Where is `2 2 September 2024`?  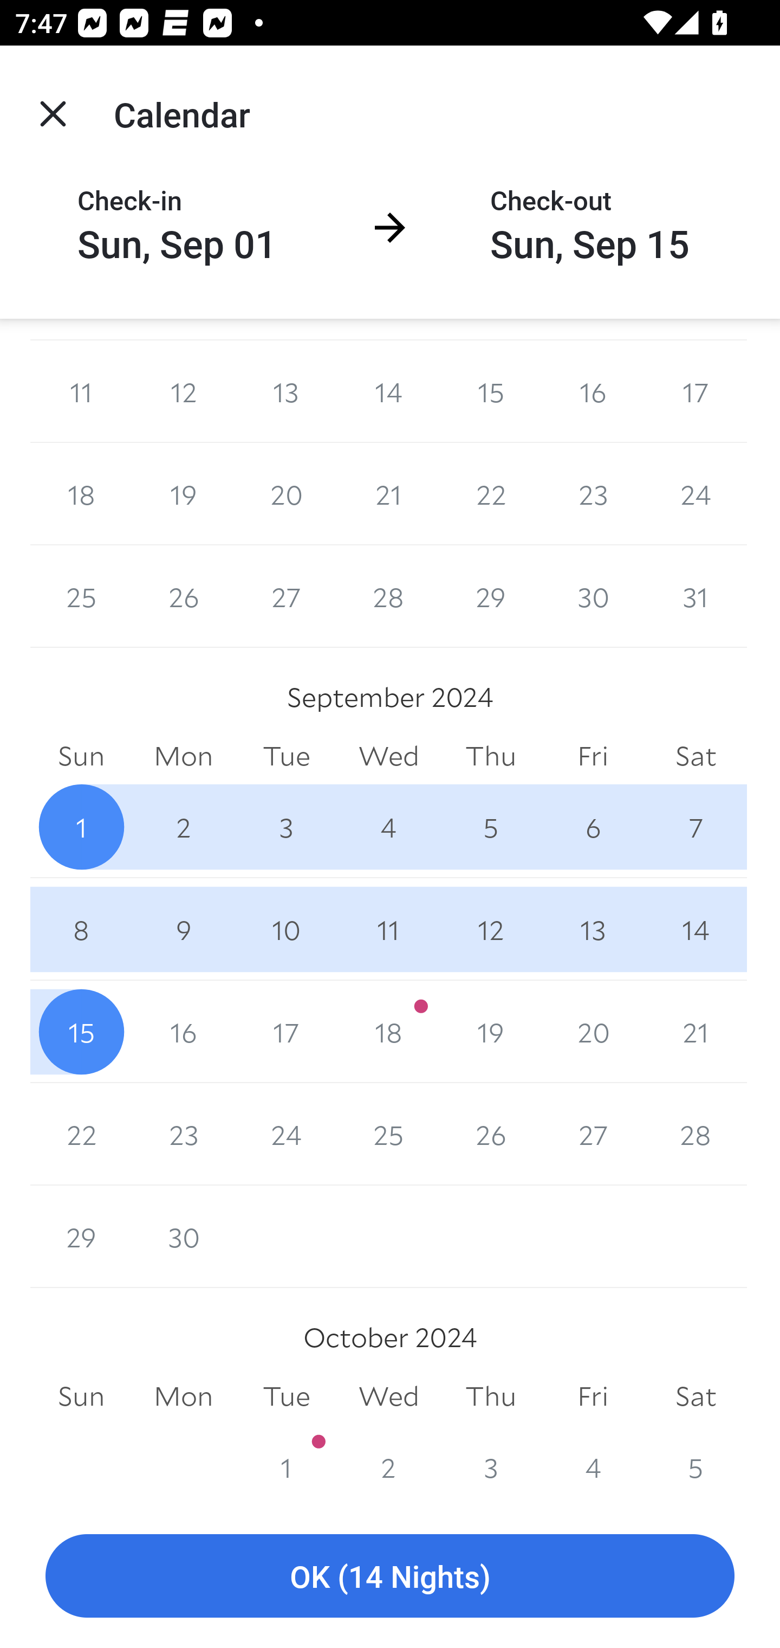
2 2 September 2024 is located at coordinates (183, 827).